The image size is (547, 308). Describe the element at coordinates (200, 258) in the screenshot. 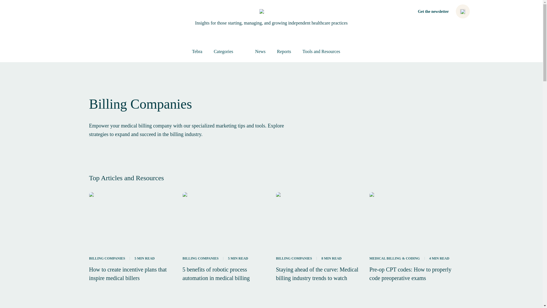

I see `Billing Companies` at that location.